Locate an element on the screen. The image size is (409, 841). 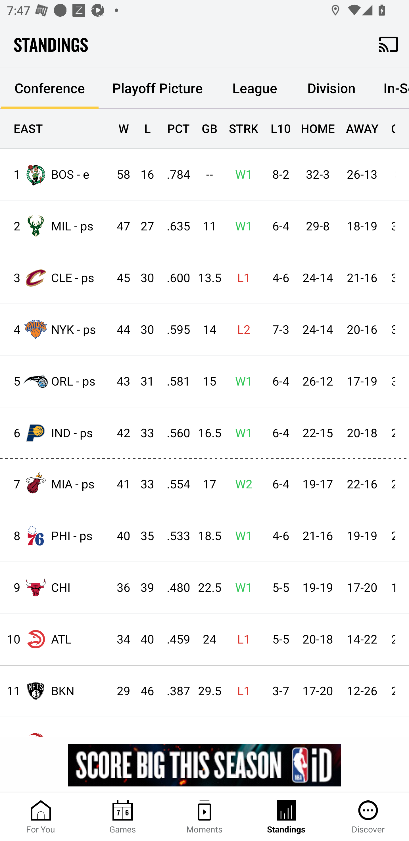
.581 is located at coordinates (174, 381).